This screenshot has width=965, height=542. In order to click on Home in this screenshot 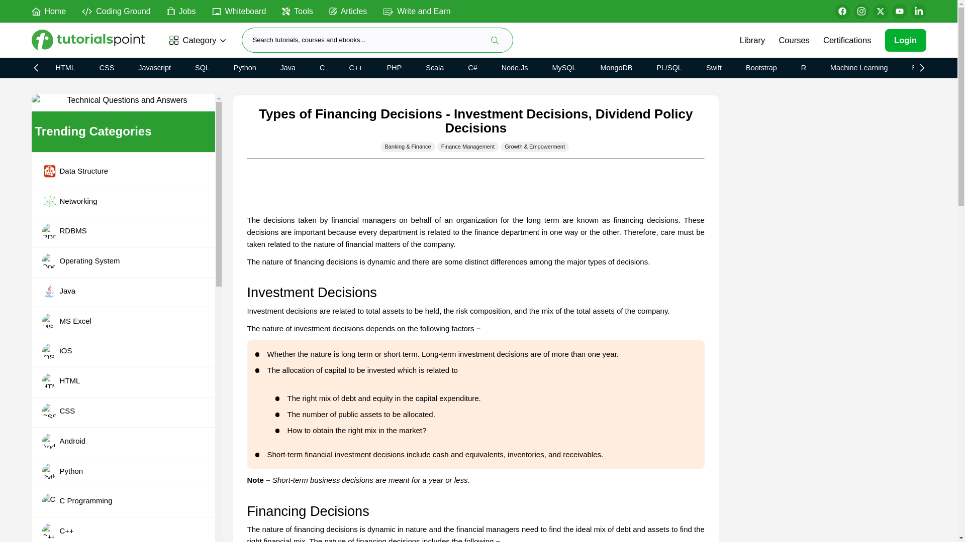, I will do `click(48, 11)`.